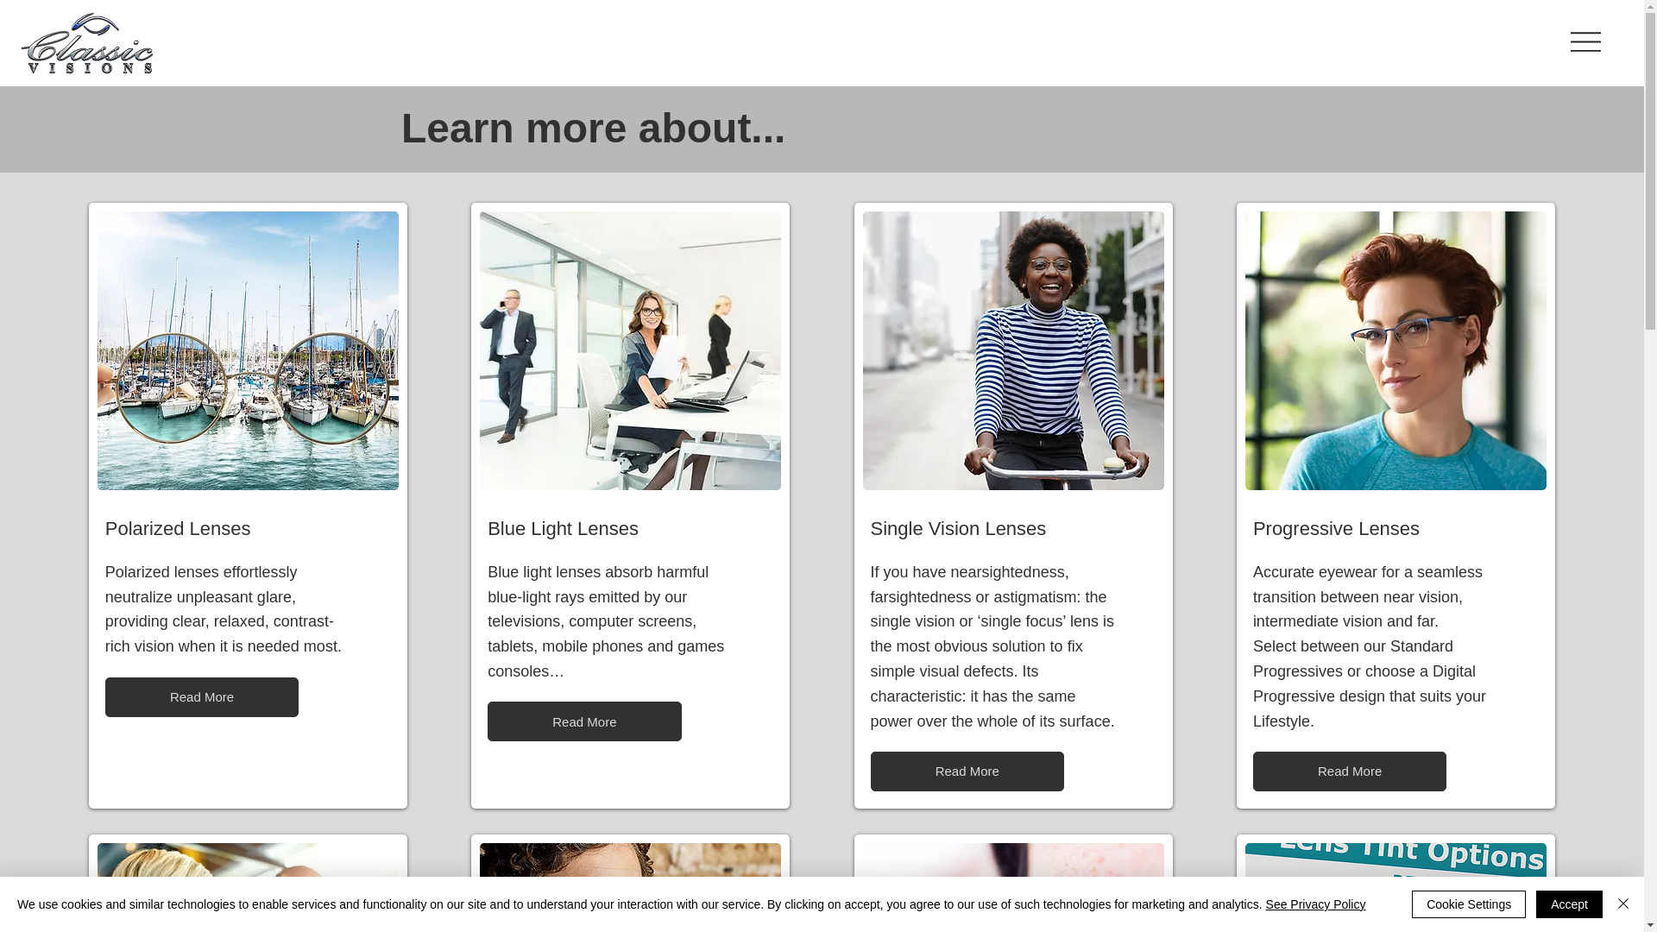  Describe the element at coordinates (967, 771) in the screenshot. I see `Read More` at that location.